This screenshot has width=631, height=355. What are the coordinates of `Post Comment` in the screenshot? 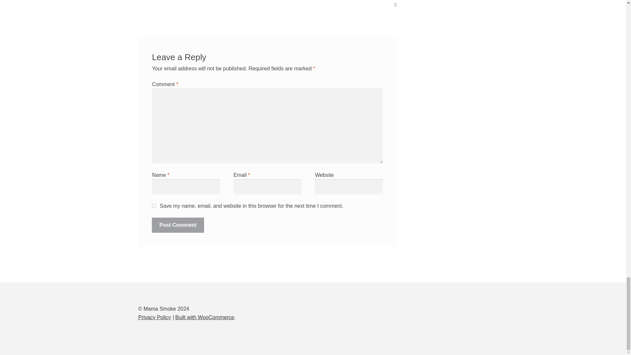 It's located at (178, 225).